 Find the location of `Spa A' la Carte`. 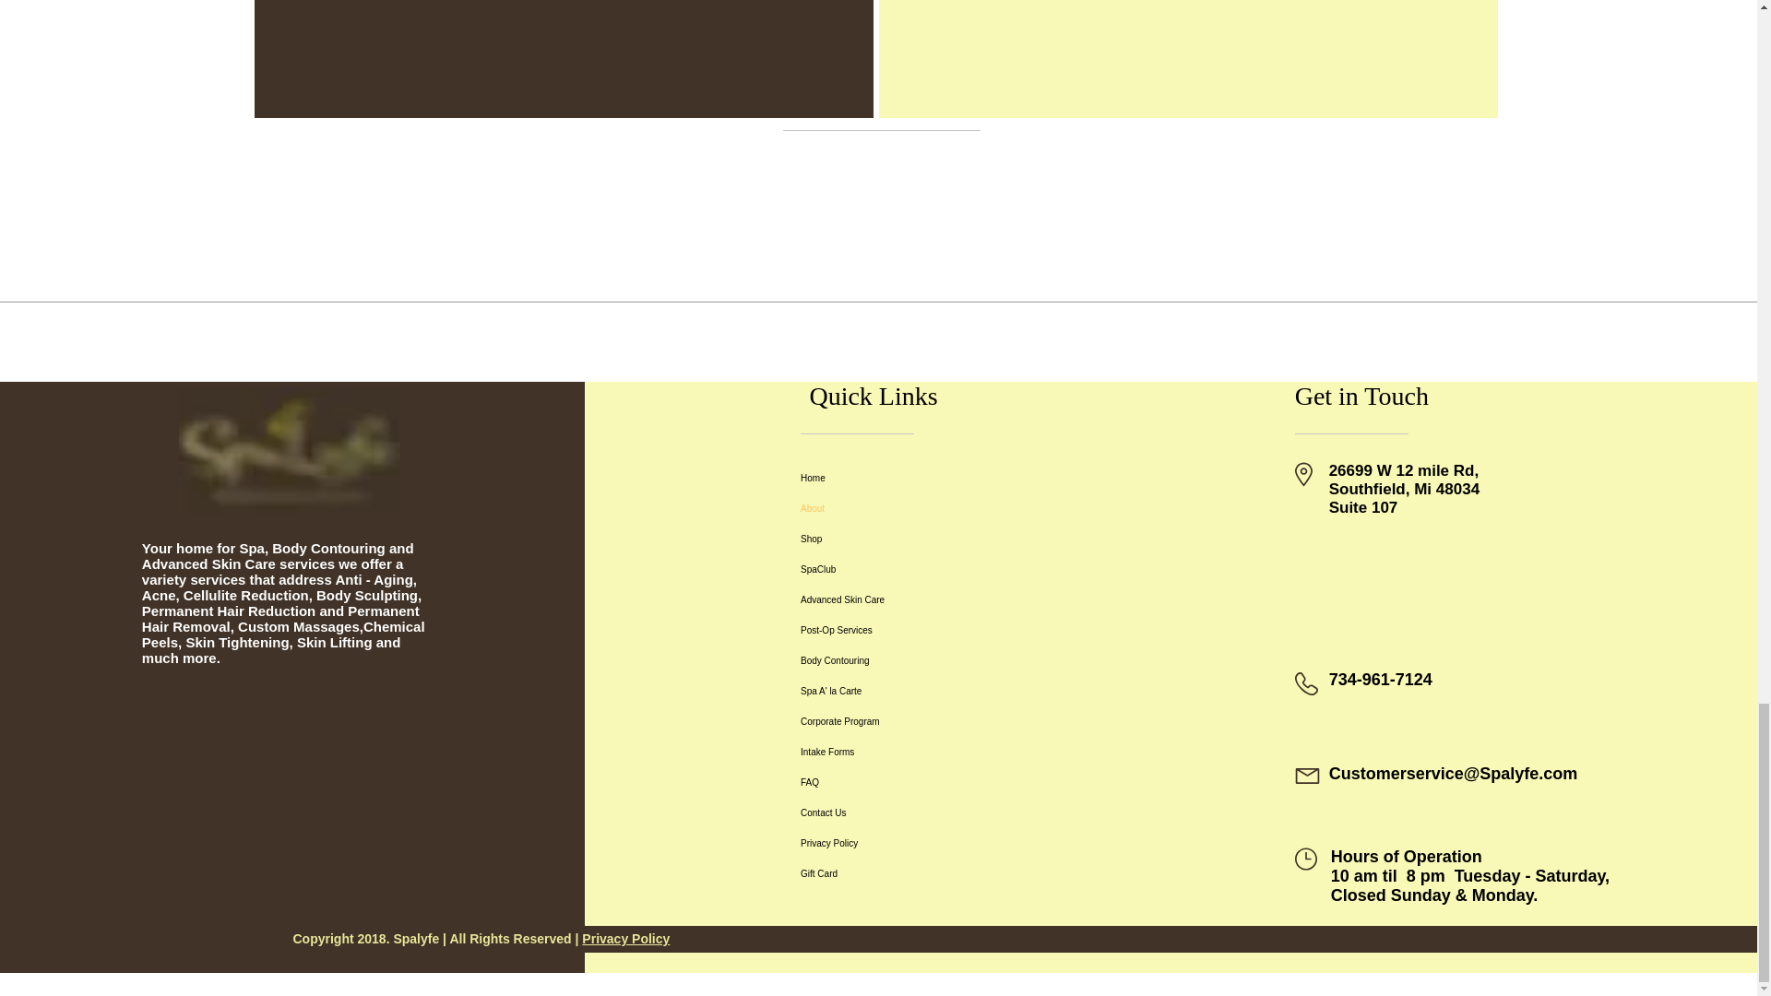

Spa A' la Carte is located at coordinates (910, 691).